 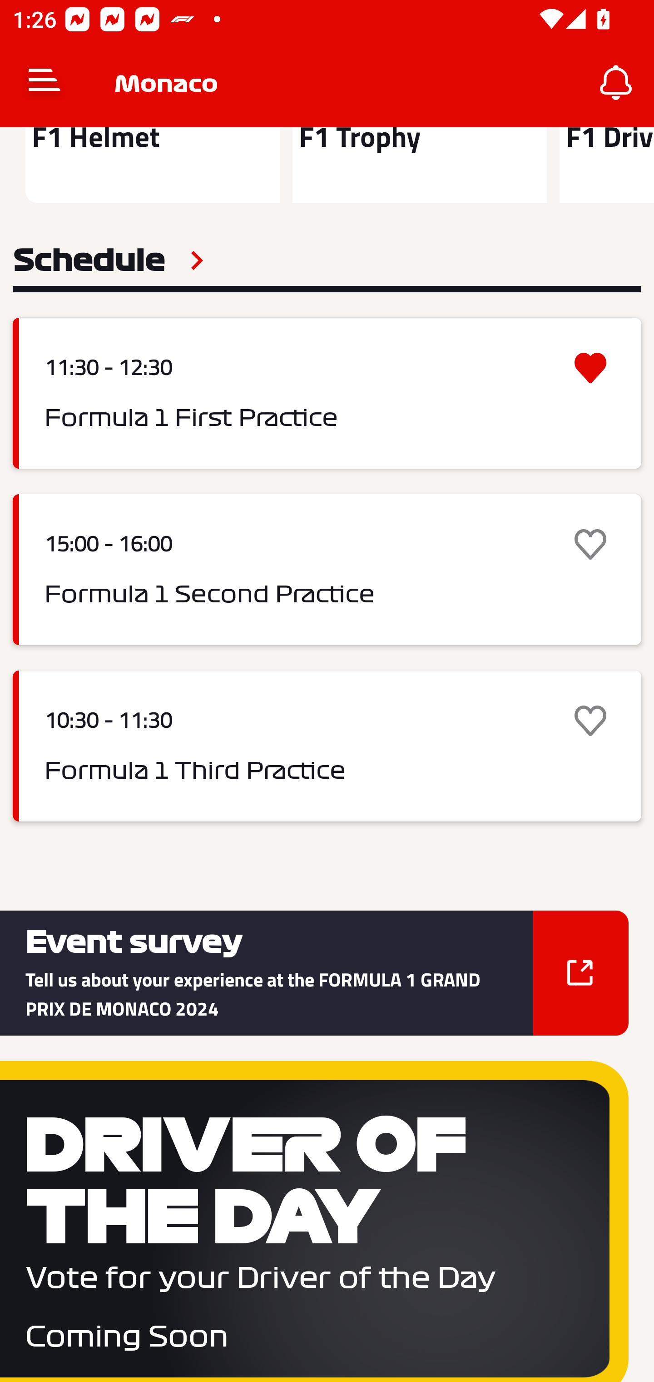 What do you see at coordinates (327, 393) in the screenshot?
I see `11:30 - 12:30 Formula 1 First Practice` at bounding box center [327, 393].